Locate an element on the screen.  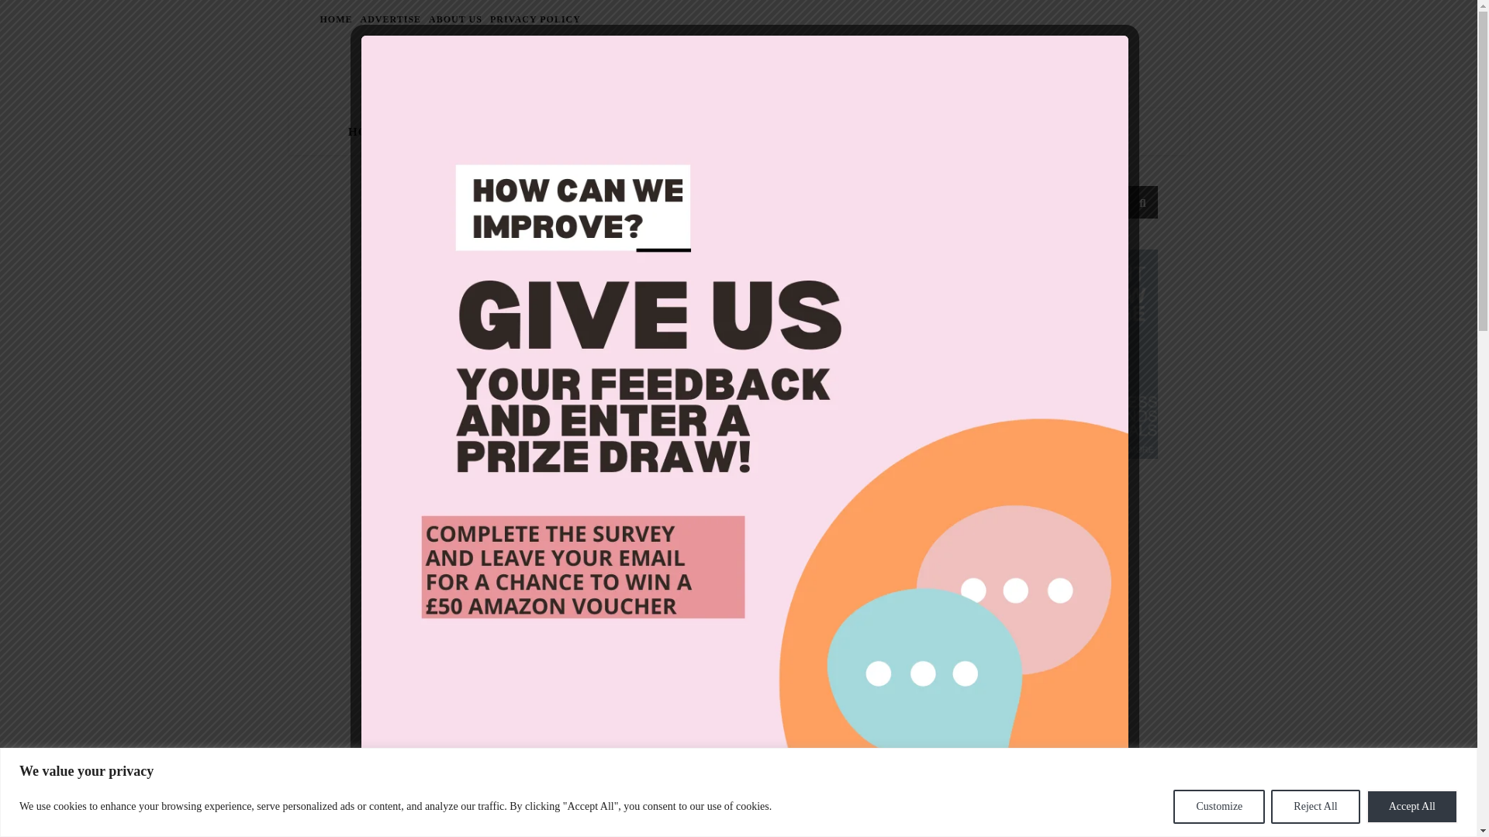
DIRECTORY is located at coordinates (995, 132).